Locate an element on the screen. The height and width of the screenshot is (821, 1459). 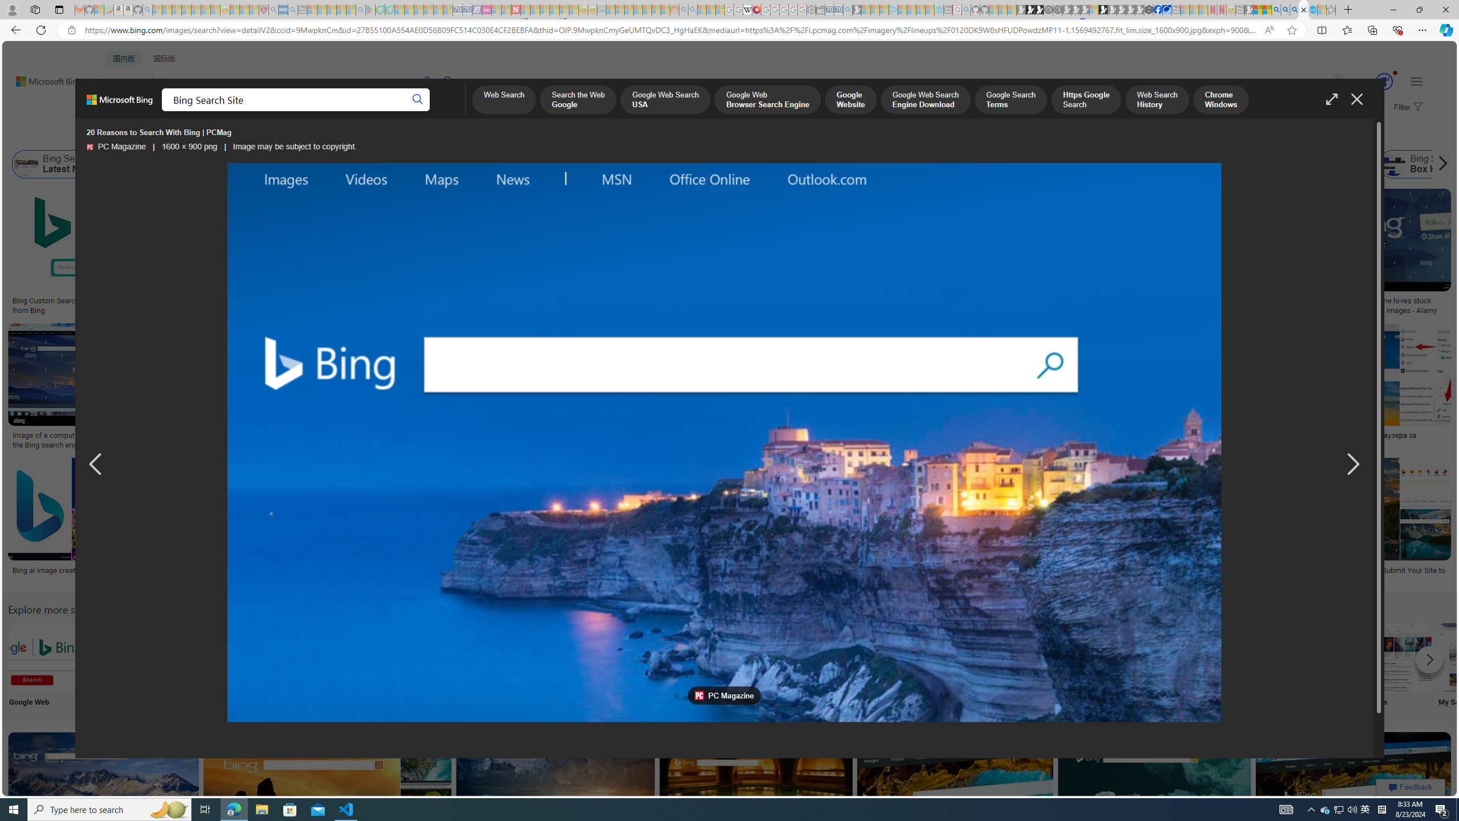
AutomationID: rh_meter is located at coordinates (1384, 81).